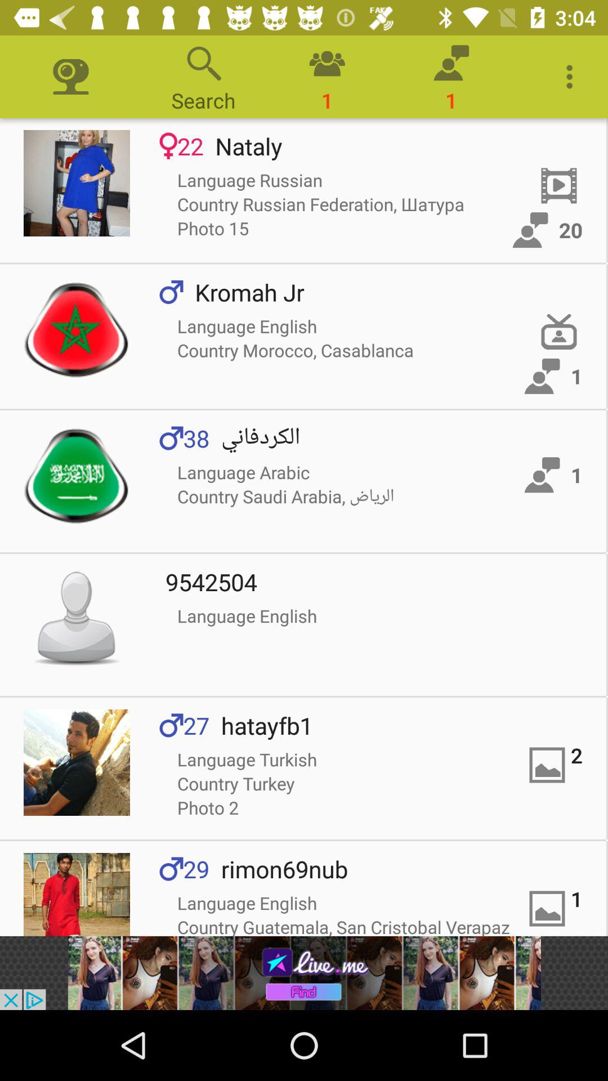  Describe the element at coordinates (77, 329) in the screenshot. I see `open item` at that location.